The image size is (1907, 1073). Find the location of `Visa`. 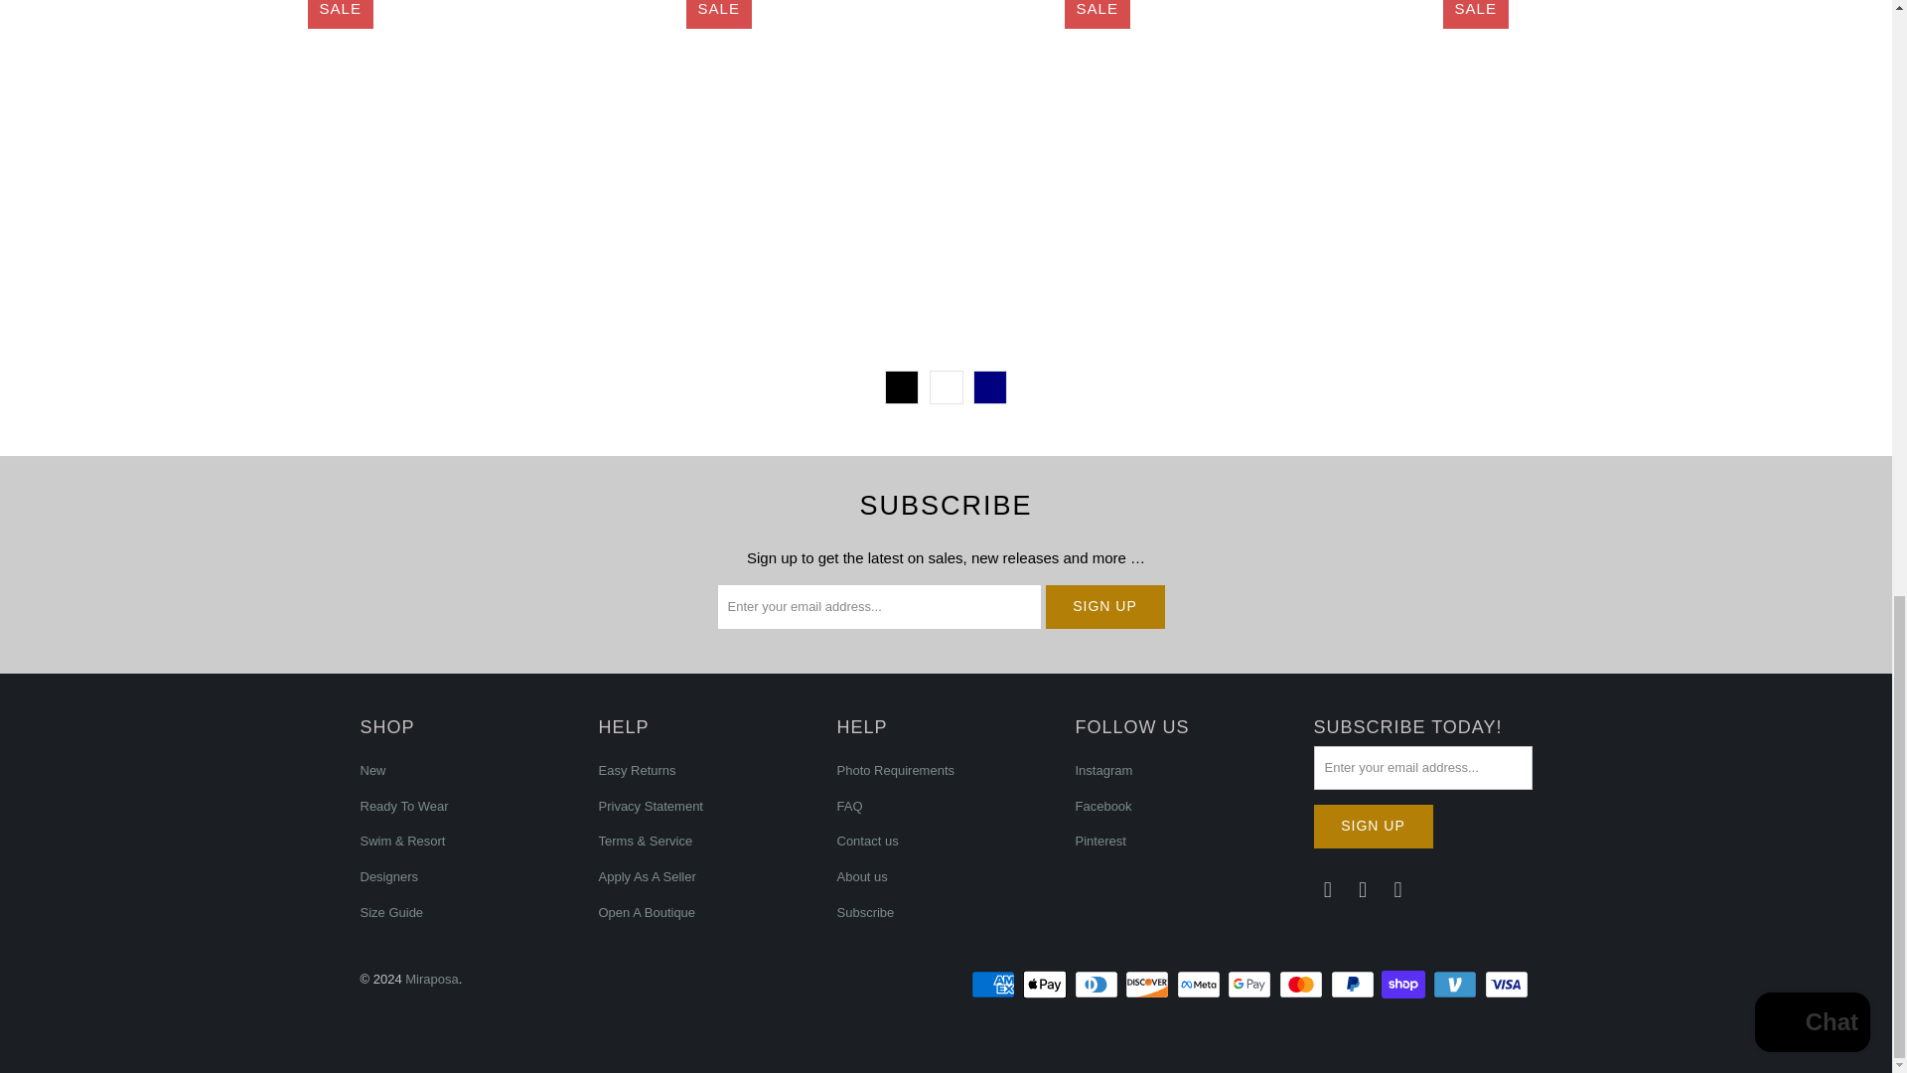

Visa is located at coordinates (1507, 984).